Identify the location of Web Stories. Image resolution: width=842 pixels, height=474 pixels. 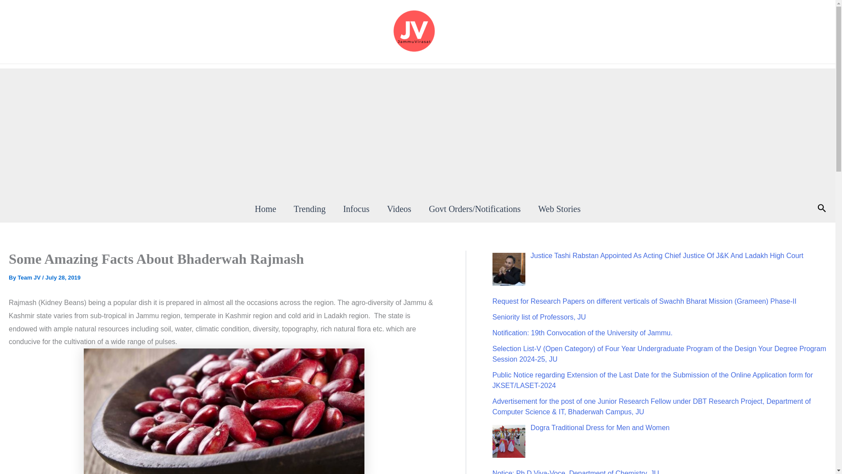
(560, 209).